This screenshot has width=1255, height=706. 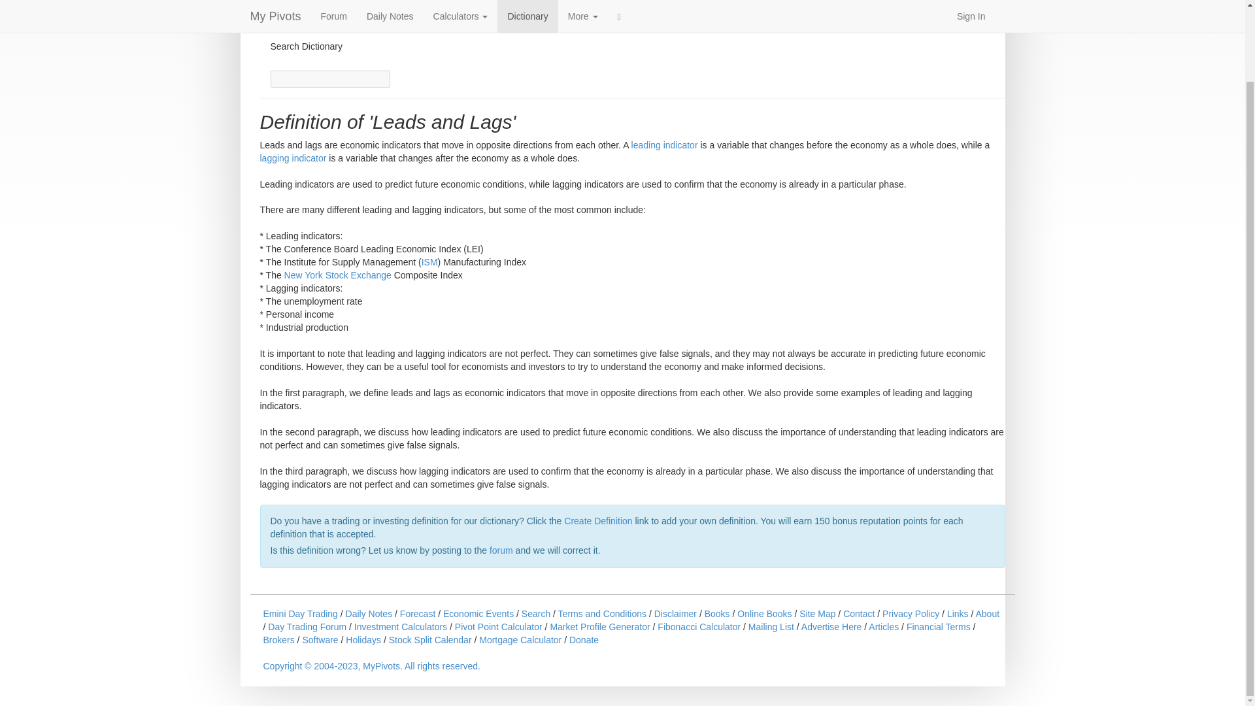 I want to click on Dictionary, so click(x=290, y=8).